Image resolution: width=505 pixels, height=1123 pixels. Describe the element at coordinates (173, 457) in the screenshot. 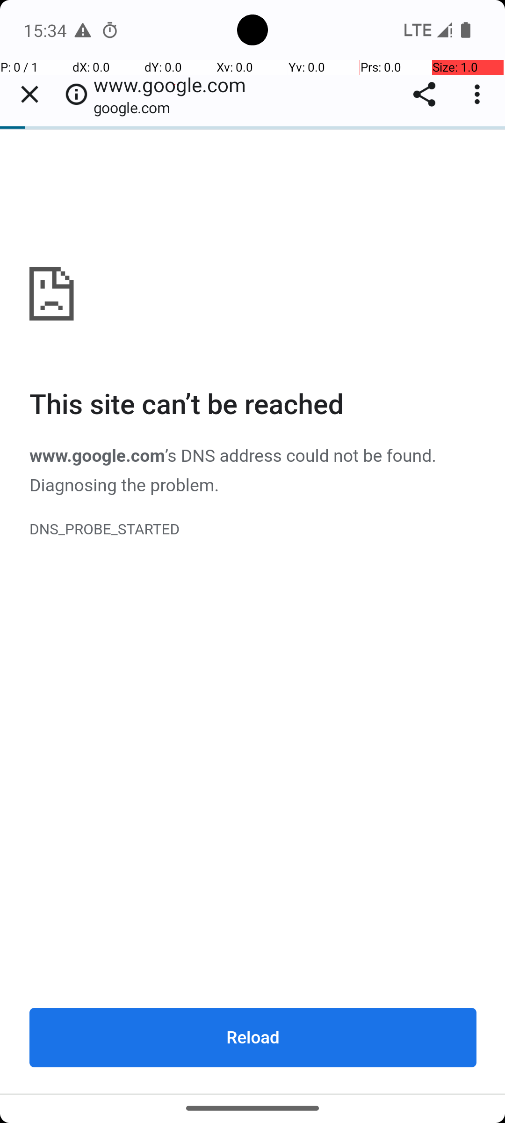

I see `’s ` at that location.